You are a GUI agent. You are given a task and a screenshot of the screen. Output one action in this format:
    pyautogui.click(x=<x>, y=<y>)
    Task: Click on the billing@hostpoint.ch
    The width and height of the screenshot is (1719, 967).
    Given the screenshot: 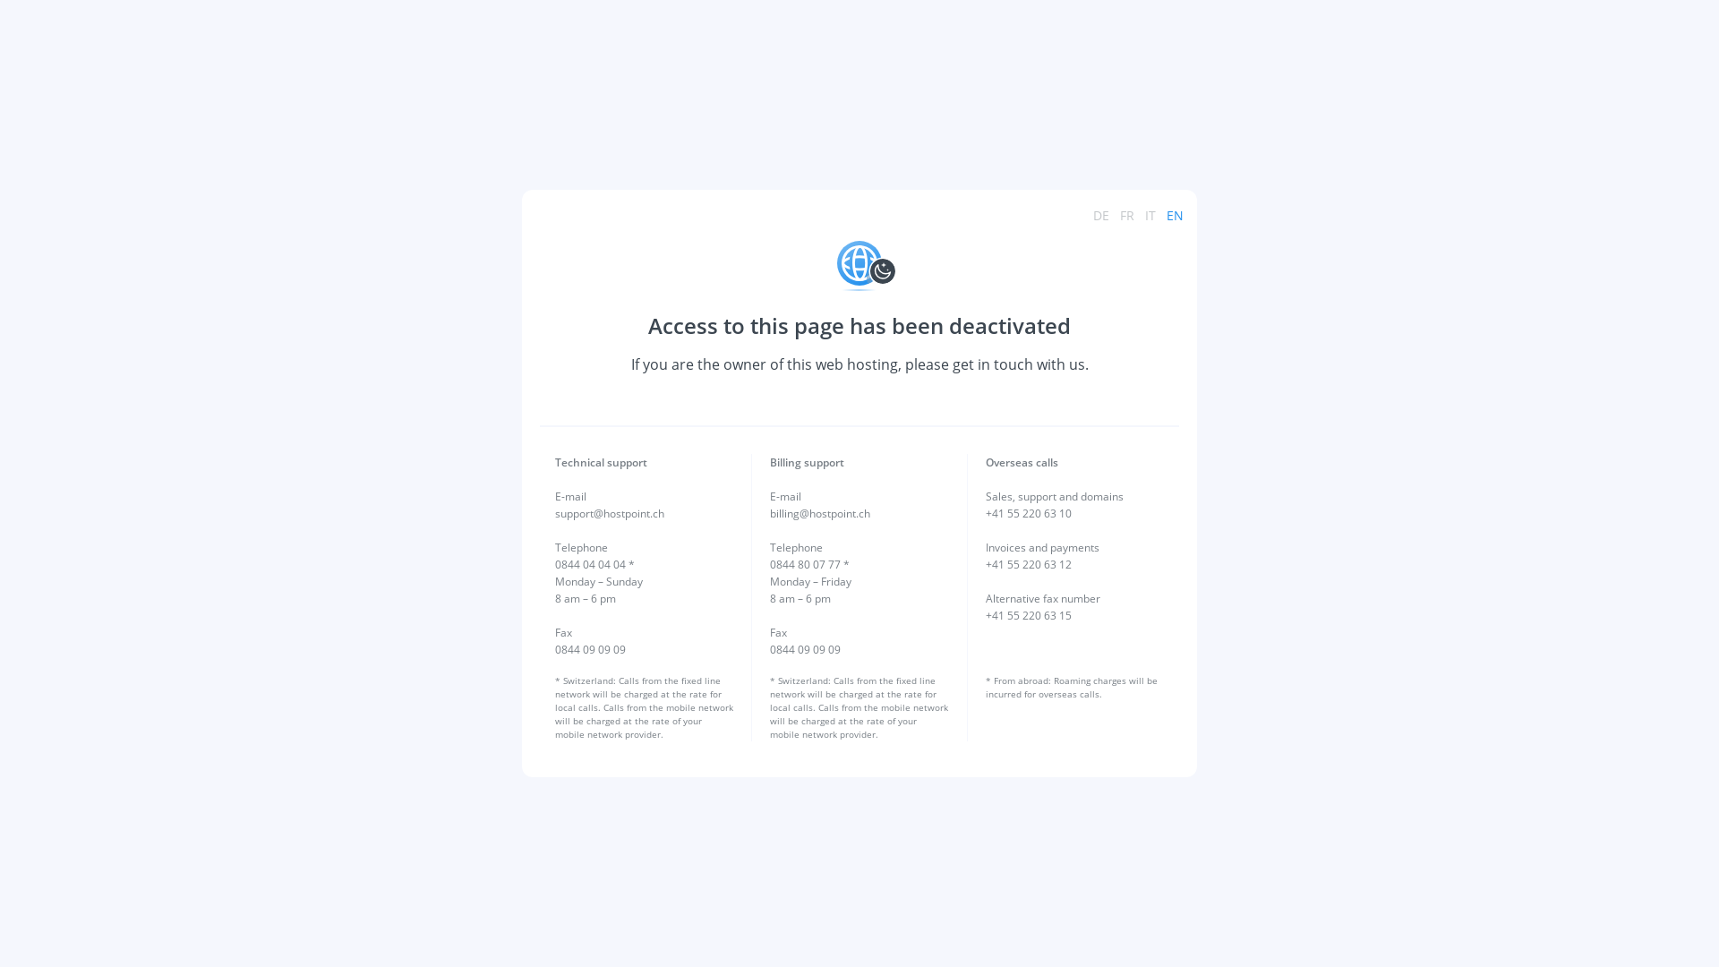 What is the action you would take?
    pyautogui.click(x=820, y=514)
    